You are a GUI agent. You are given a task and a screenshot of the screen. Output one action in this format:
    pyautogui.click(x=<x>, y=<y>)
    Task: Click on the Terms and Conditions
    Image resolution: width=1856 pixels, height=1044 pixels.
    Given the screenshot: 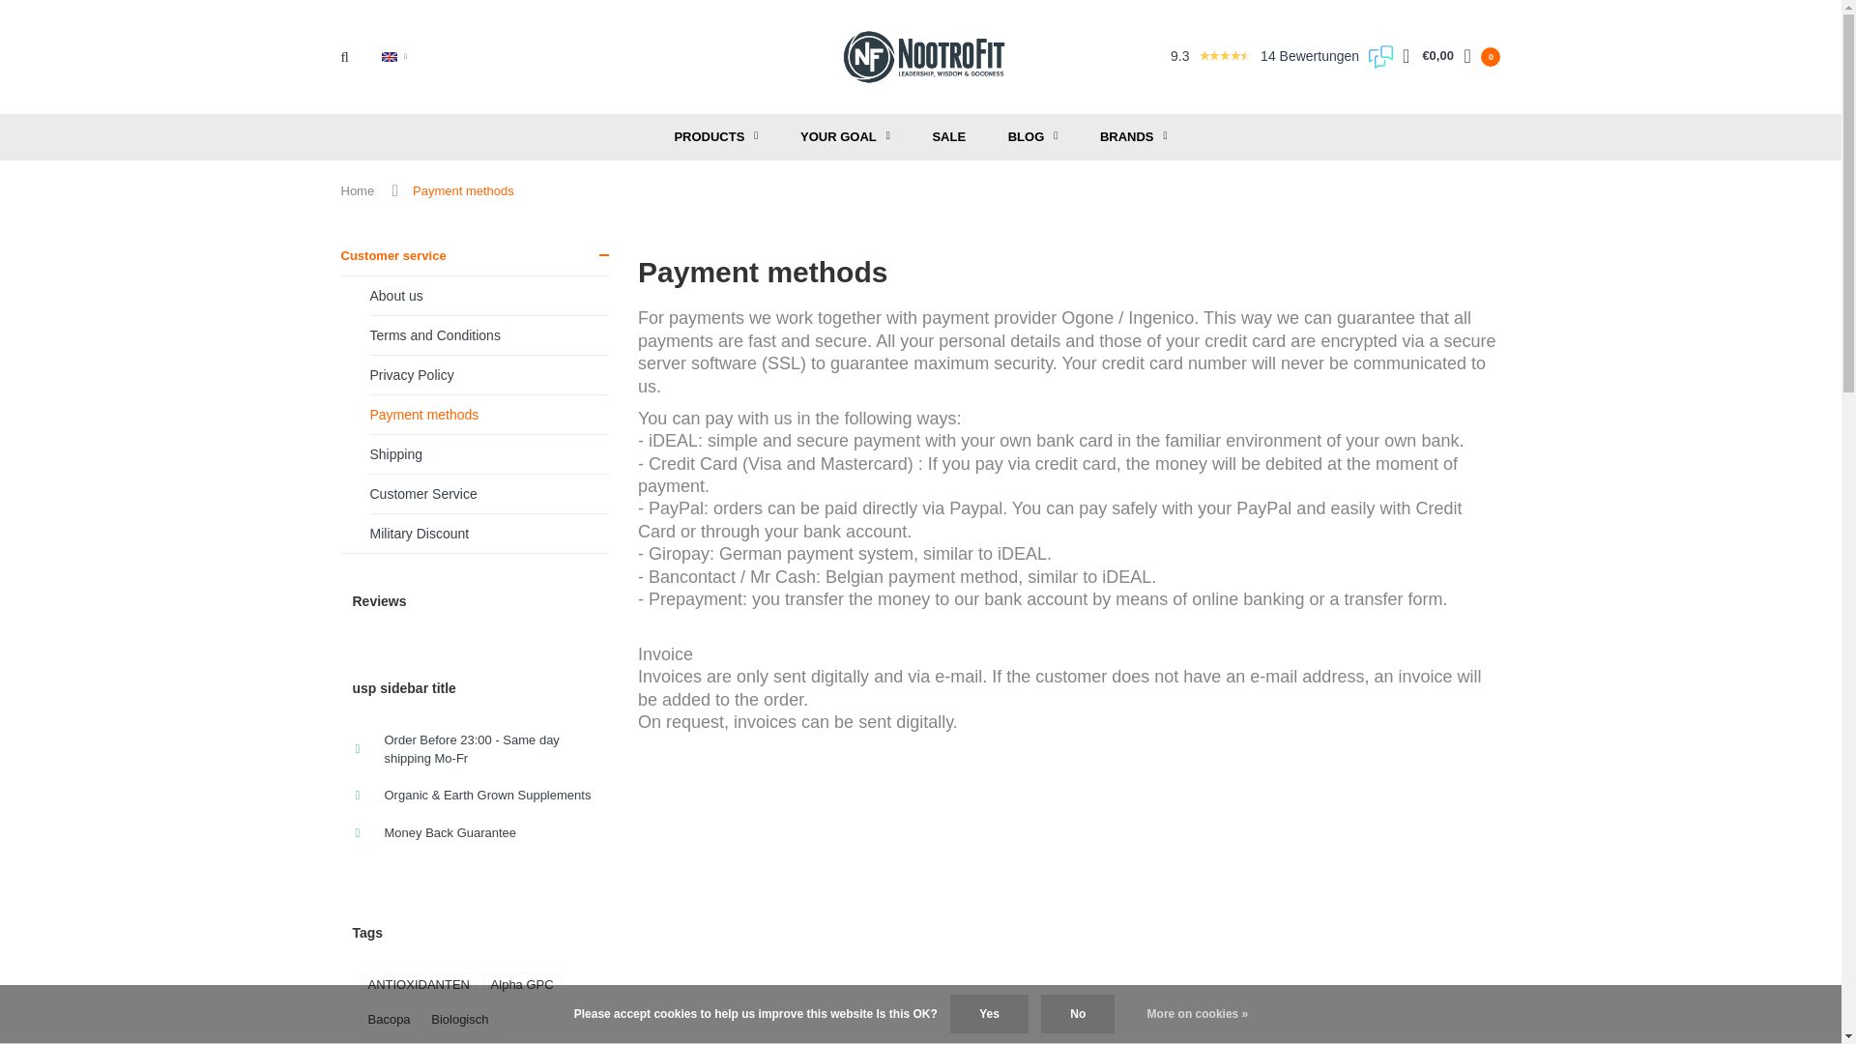 What is the action you would take?
    pyautogui.click(x=489, y=336)
    